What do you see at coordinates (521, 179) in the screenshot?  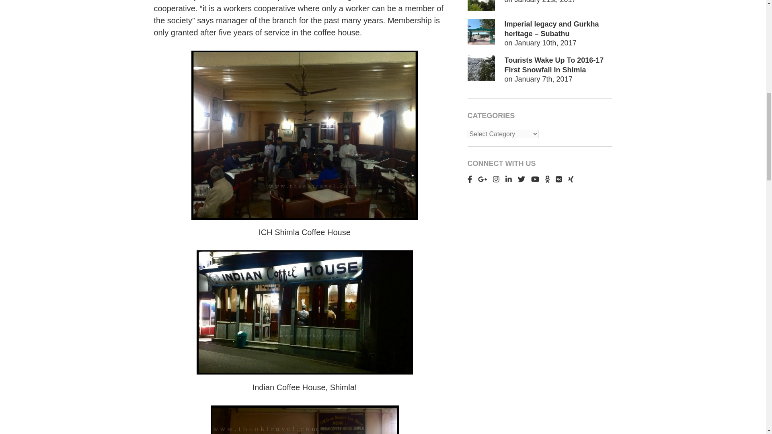 I see `Twitter` at bounding box center [521, 179].